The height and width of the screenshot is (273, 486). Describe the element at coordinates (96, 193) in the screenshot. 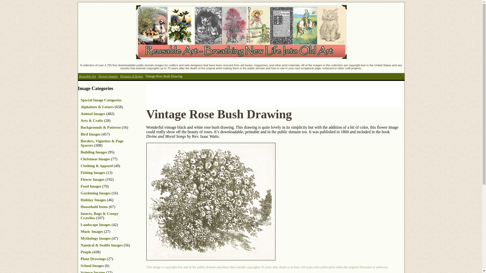

I see `Gardening Images` at that location.